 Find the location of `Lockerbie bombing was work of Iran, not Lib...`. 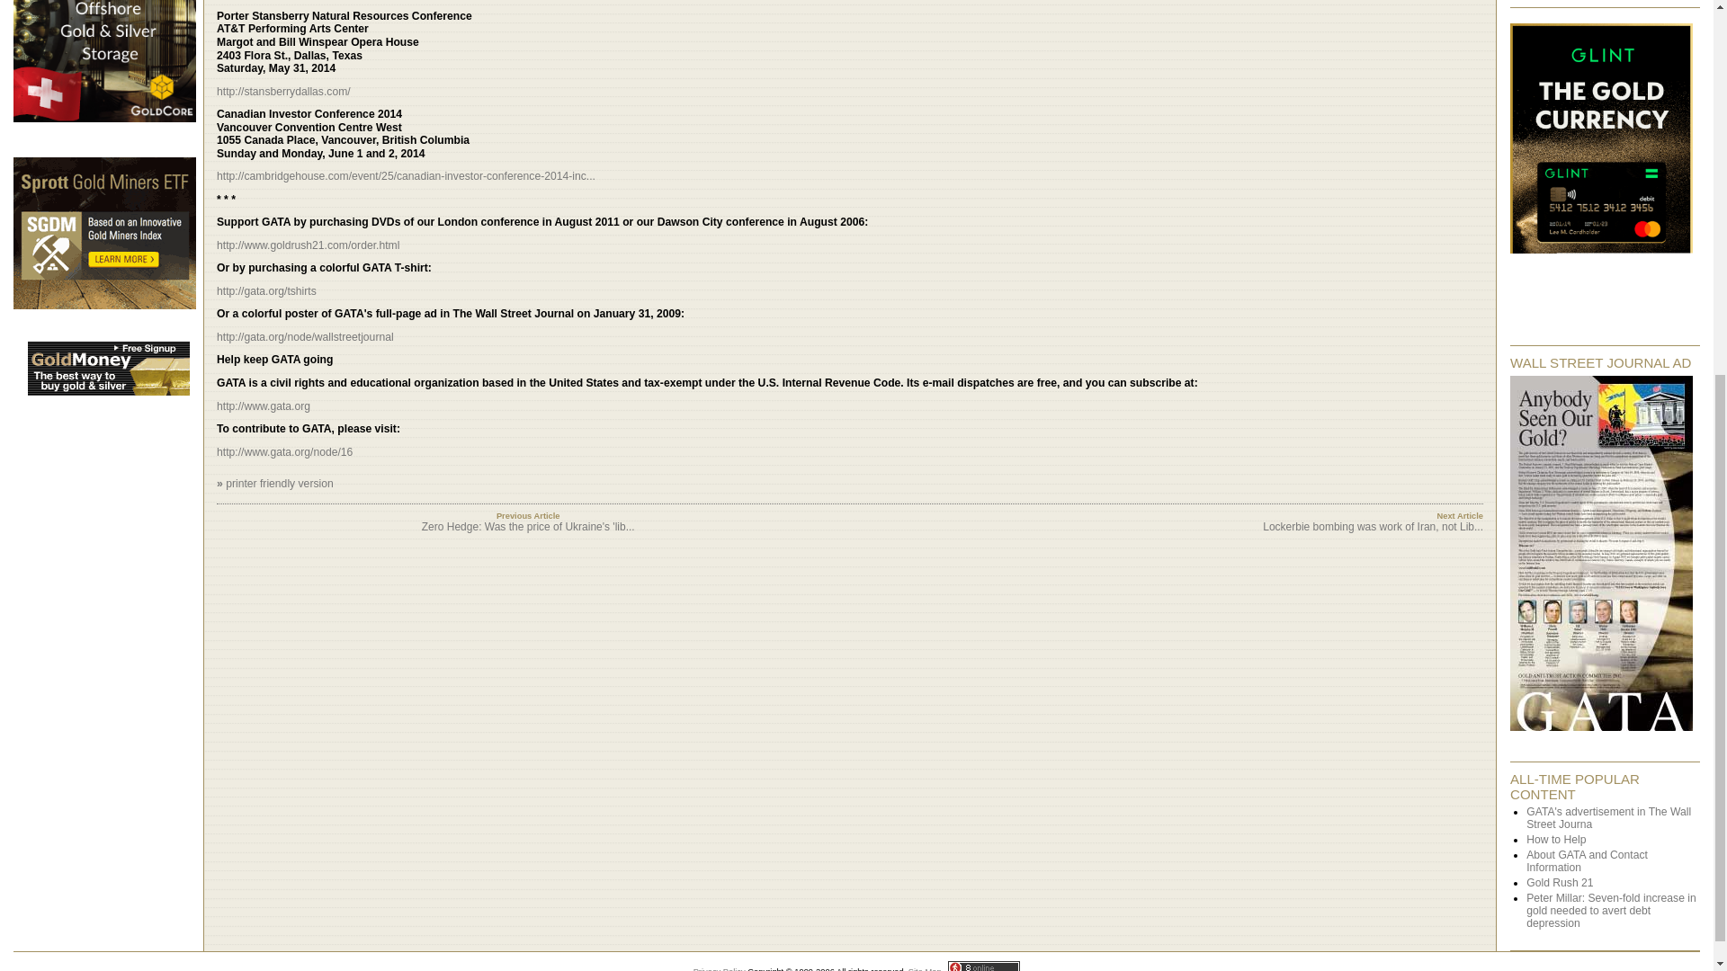

Lockerbie bombing was work of Iran, not Lib... is located at coordinates (1373, 526).